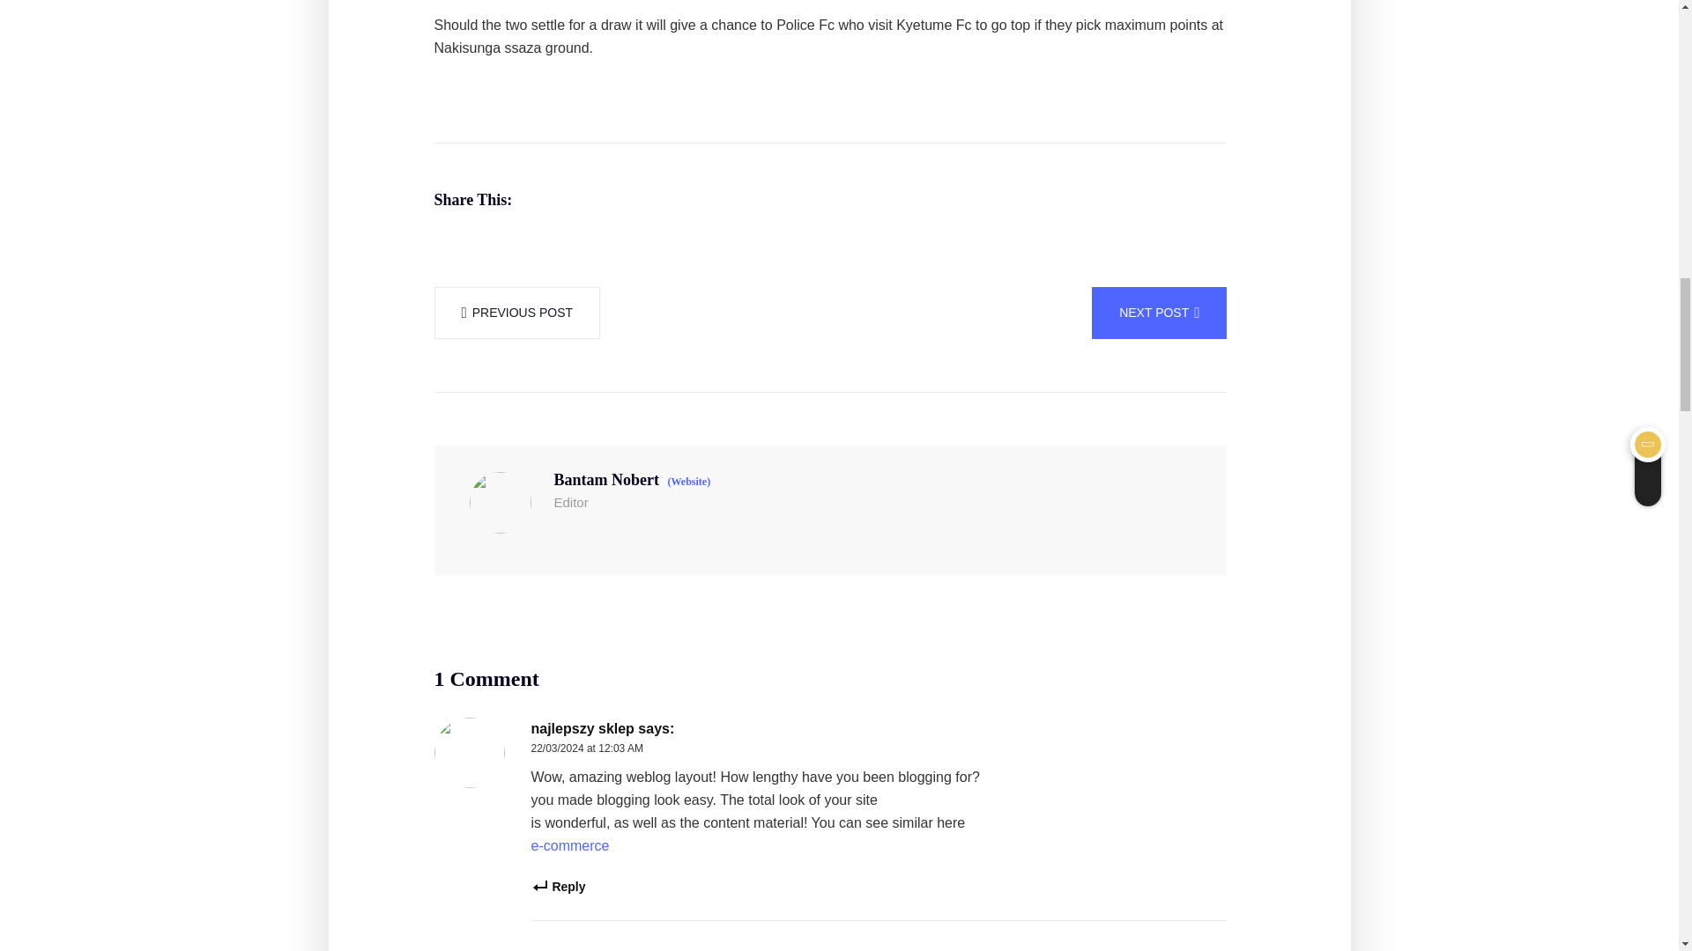 This screenshot has width=1692, height=951. What do you see at coordinates (1159, 313) in the screenshot?
I see `NEXT POST` at bounding box center [1159, 313].